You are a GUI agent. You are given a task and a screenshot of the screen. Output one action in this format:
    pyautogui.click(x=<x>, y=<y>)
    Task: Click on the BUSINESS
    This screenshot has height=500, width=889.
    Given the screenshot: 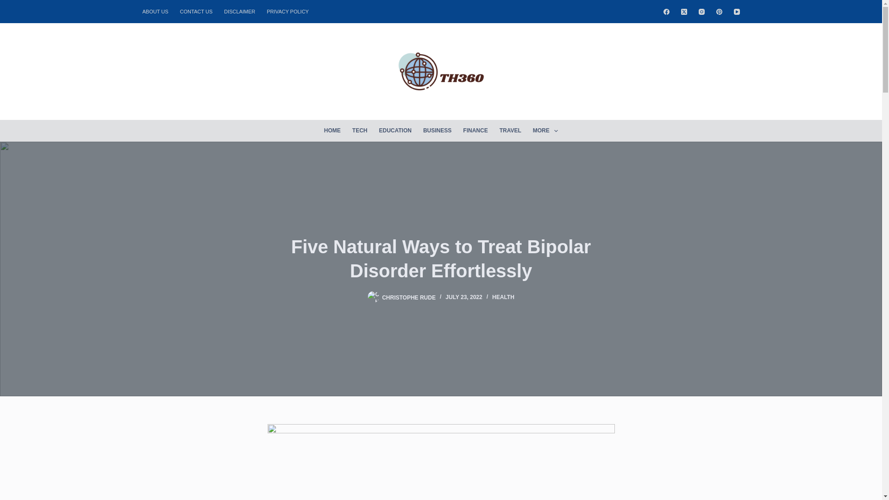 What is the action you would take?
    pyautogui.click(x=437, y=131)
    